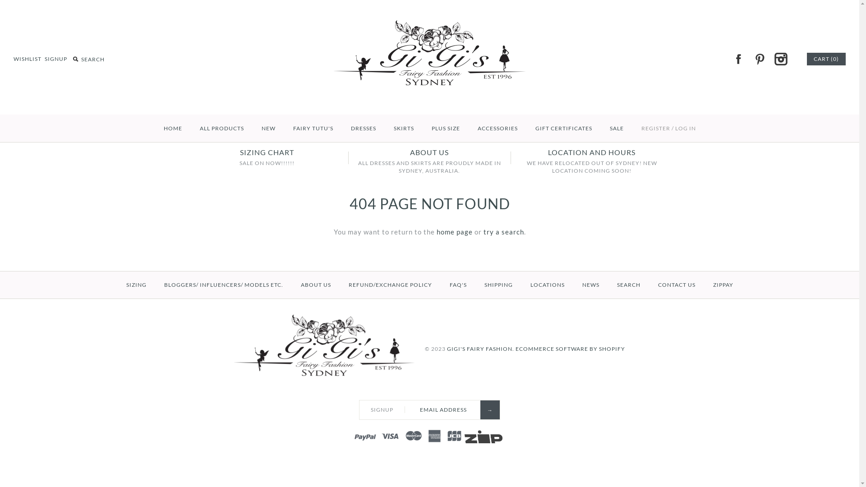 The height and width of the screenshot is (487, 866). I want to click on LOG IN, so click(685, 129).